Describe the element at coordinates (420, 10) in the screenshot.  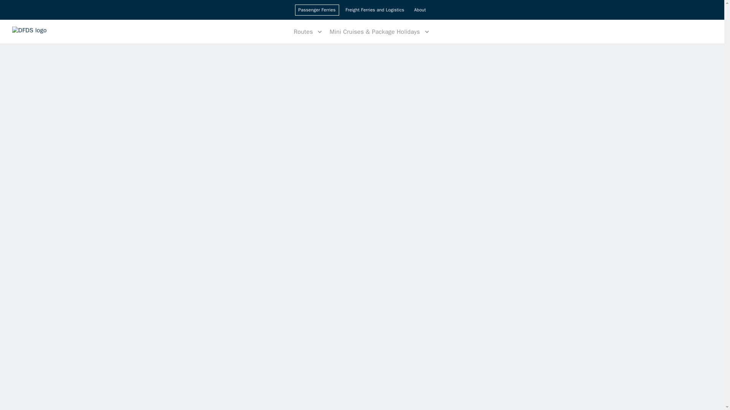
I see `About` at that location.